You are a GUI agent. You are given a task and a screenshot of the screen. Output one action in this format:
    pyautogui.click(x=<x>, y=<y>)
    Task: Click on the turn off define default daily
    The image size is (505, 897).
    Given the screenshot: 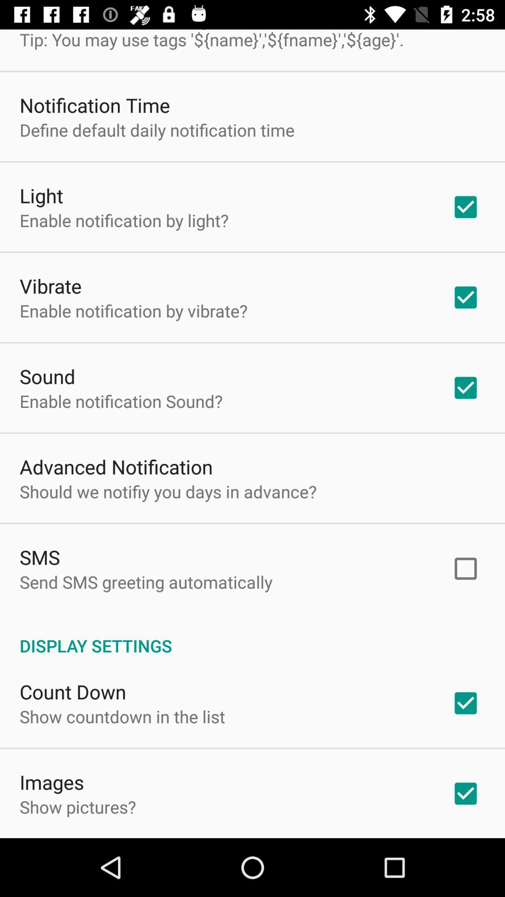 What is the action you would take?
    pyautogui.click(x=157, y=130)
    